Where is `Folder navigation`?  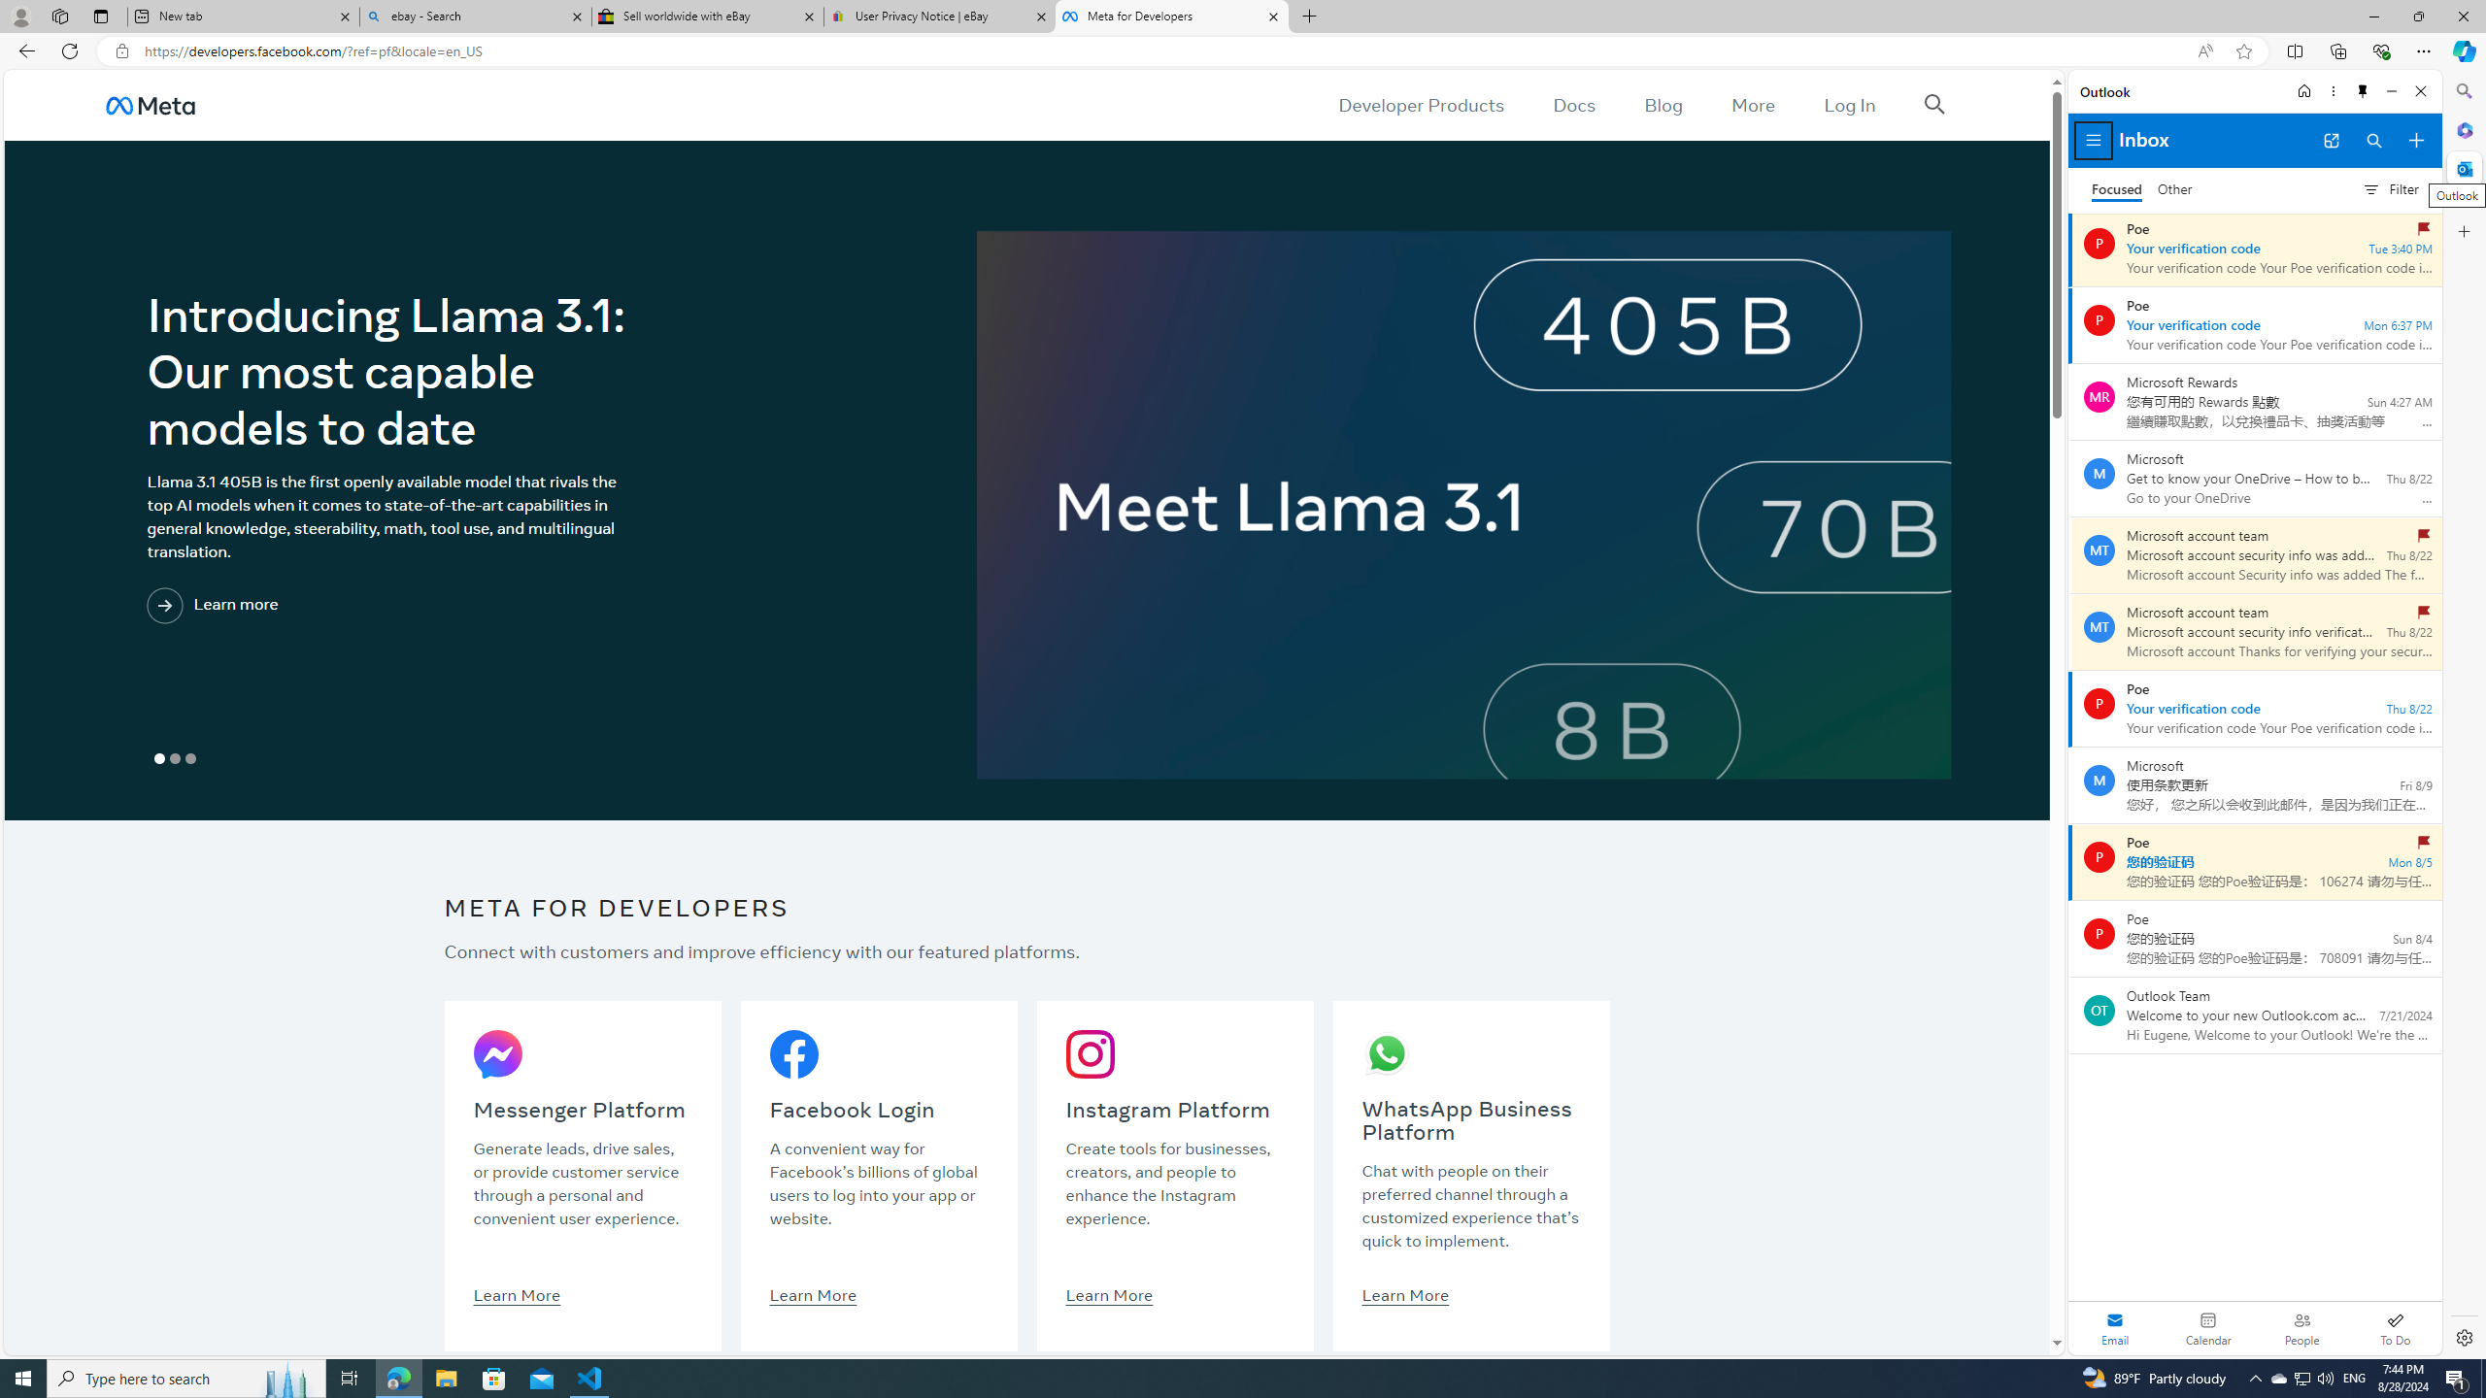 Folder navigation is located at coordinates (2094, 141).